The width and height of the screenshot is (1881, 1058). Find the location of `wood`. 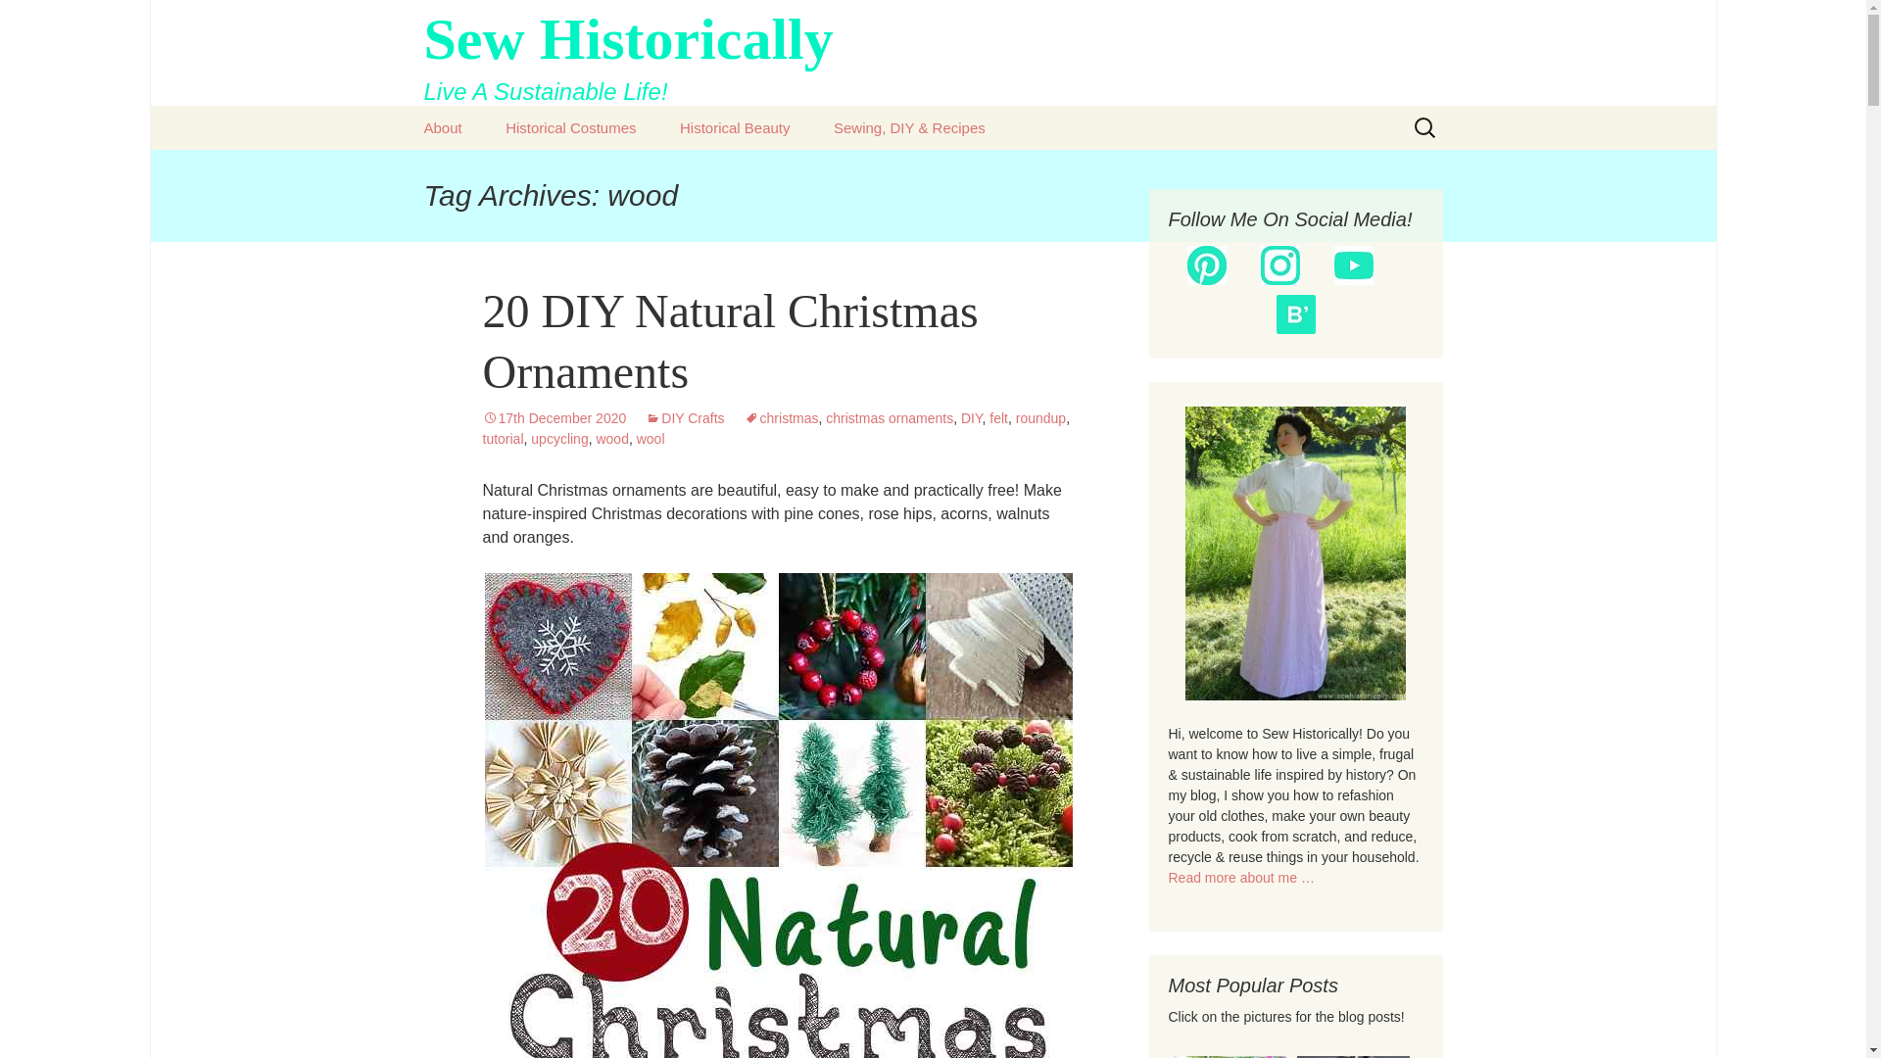

wood is located at coordinates (611, 438).